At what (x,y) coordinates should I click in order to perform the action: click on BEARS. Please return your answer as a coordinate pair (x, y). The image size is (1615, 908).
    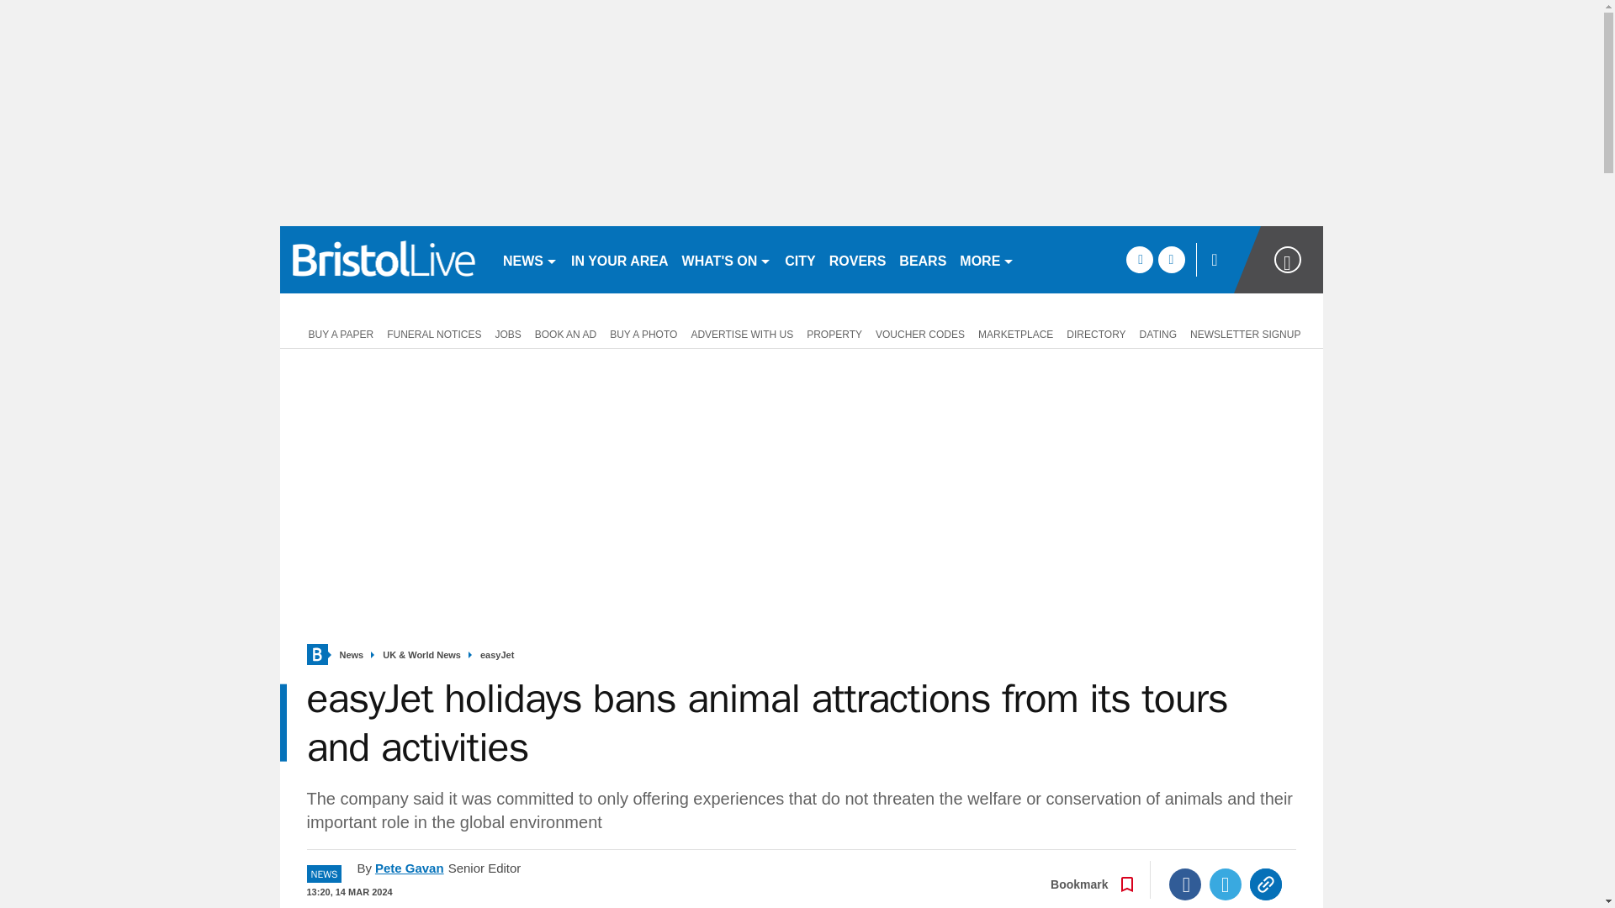
    Looking at the image, I should click on (922, 259).